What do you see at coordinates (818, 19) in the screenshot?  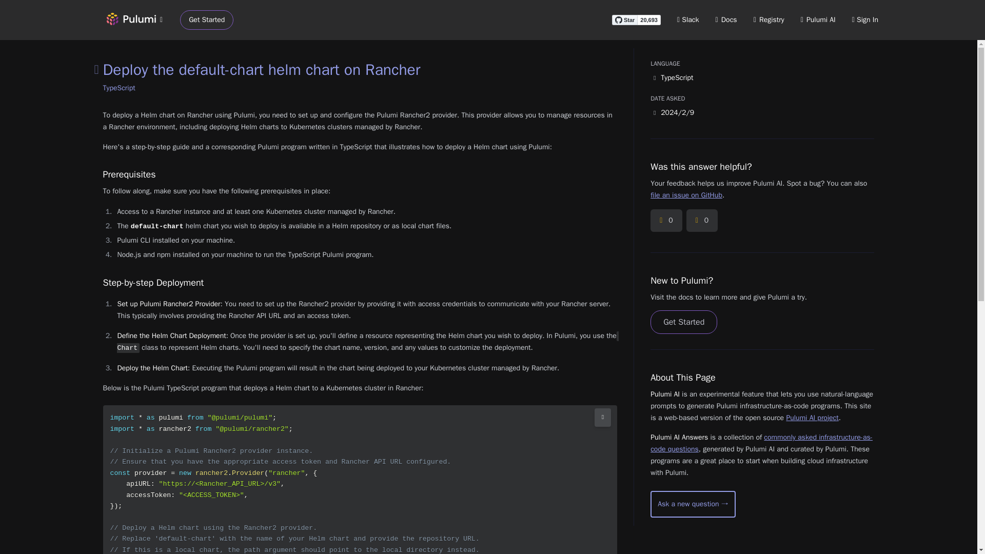 I see `Pulumi AI` at bounding box center [818, 19].